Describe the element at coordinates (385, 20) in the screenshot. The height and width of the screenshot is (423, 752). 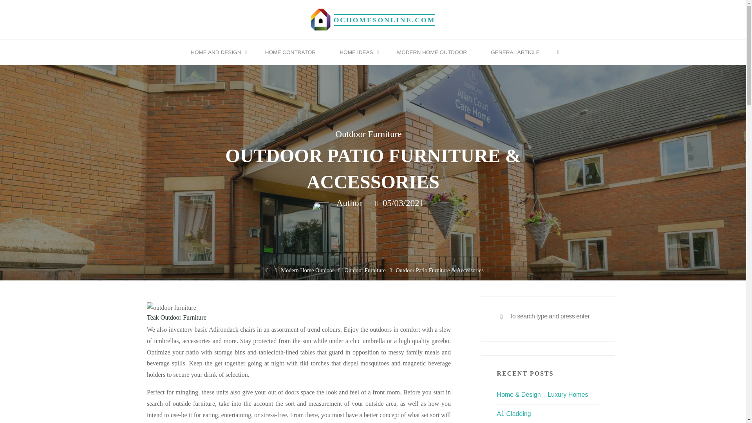
I see `OCHOMESONLINE.COM` at that location.